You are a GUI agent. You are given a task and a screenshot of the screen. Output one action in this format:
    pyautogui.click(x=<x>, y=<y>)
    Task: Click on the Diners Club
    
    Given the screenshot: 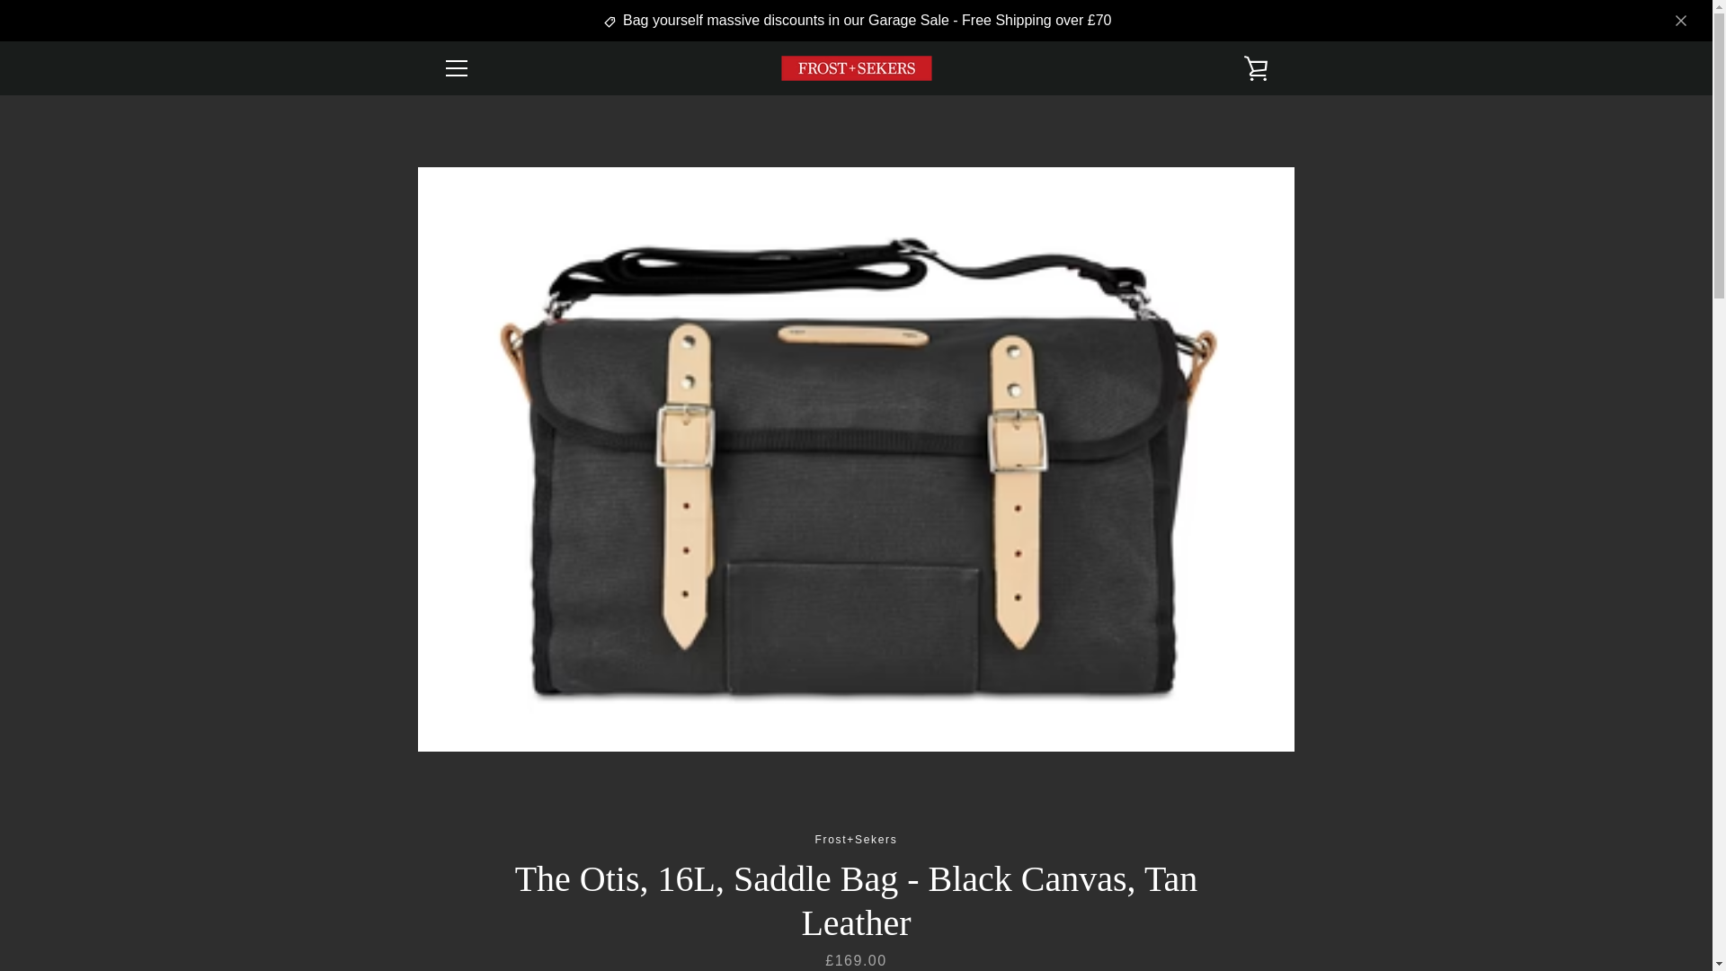 What is the action you would take?
    pyautogui.click(x=1130, y=895)
    